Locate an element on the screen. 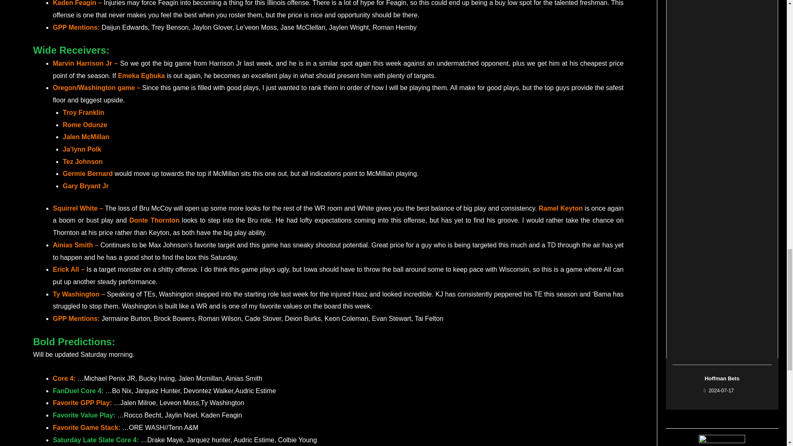  Hoffman Bets is located at coordinates (722, 378).